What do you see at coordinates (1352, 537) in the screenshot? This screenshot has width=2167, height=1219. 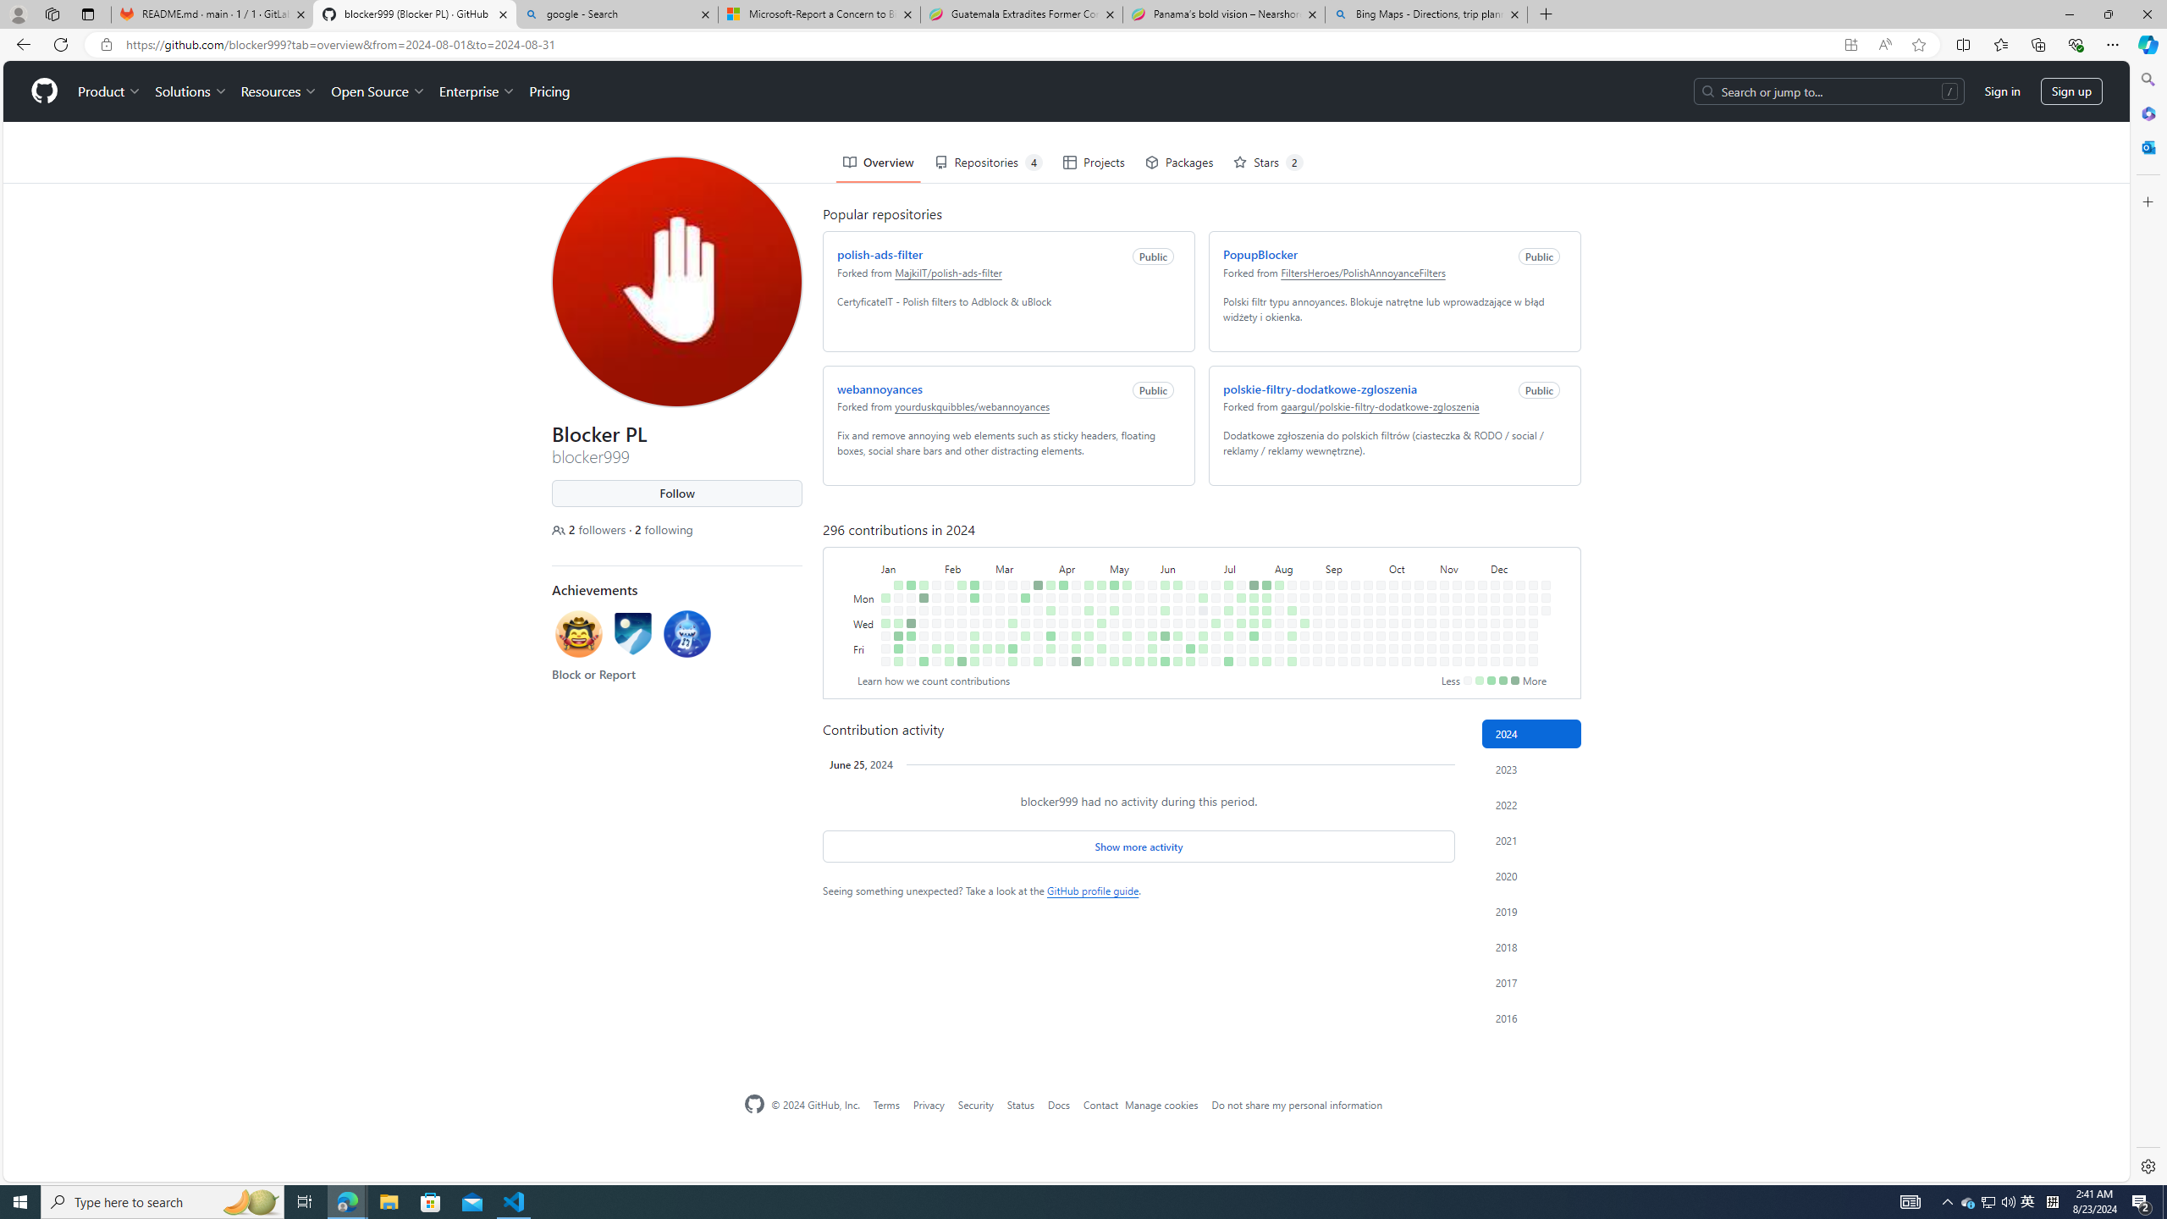 I see `No contributions on September 16th.` at bounding box center [1352, 537].